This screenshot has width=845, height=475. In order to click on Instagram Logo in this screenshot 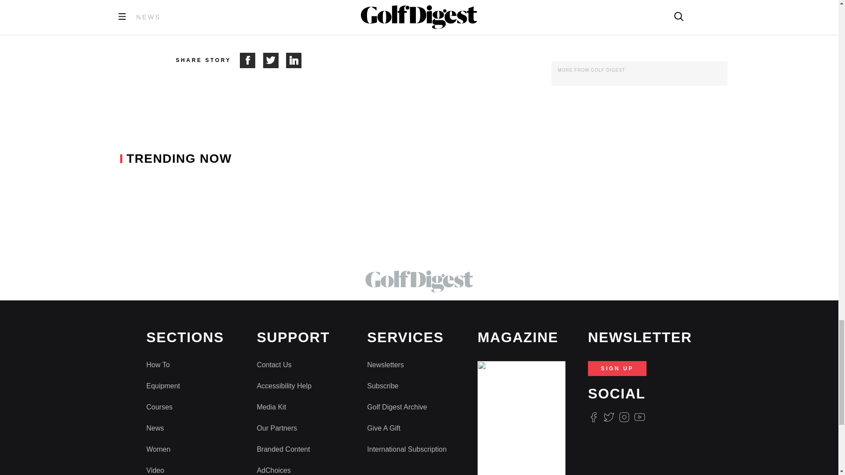, I will do `click(624, 417)`.